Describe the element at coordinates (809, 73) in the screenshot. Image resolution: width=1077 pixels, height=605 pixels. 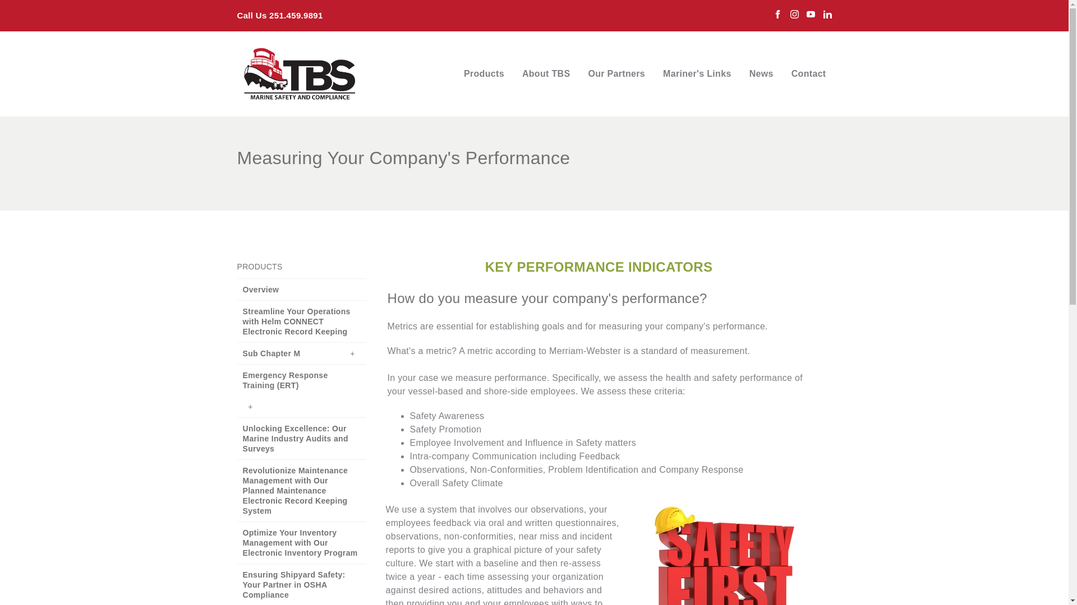
I see `Contact` at that location.